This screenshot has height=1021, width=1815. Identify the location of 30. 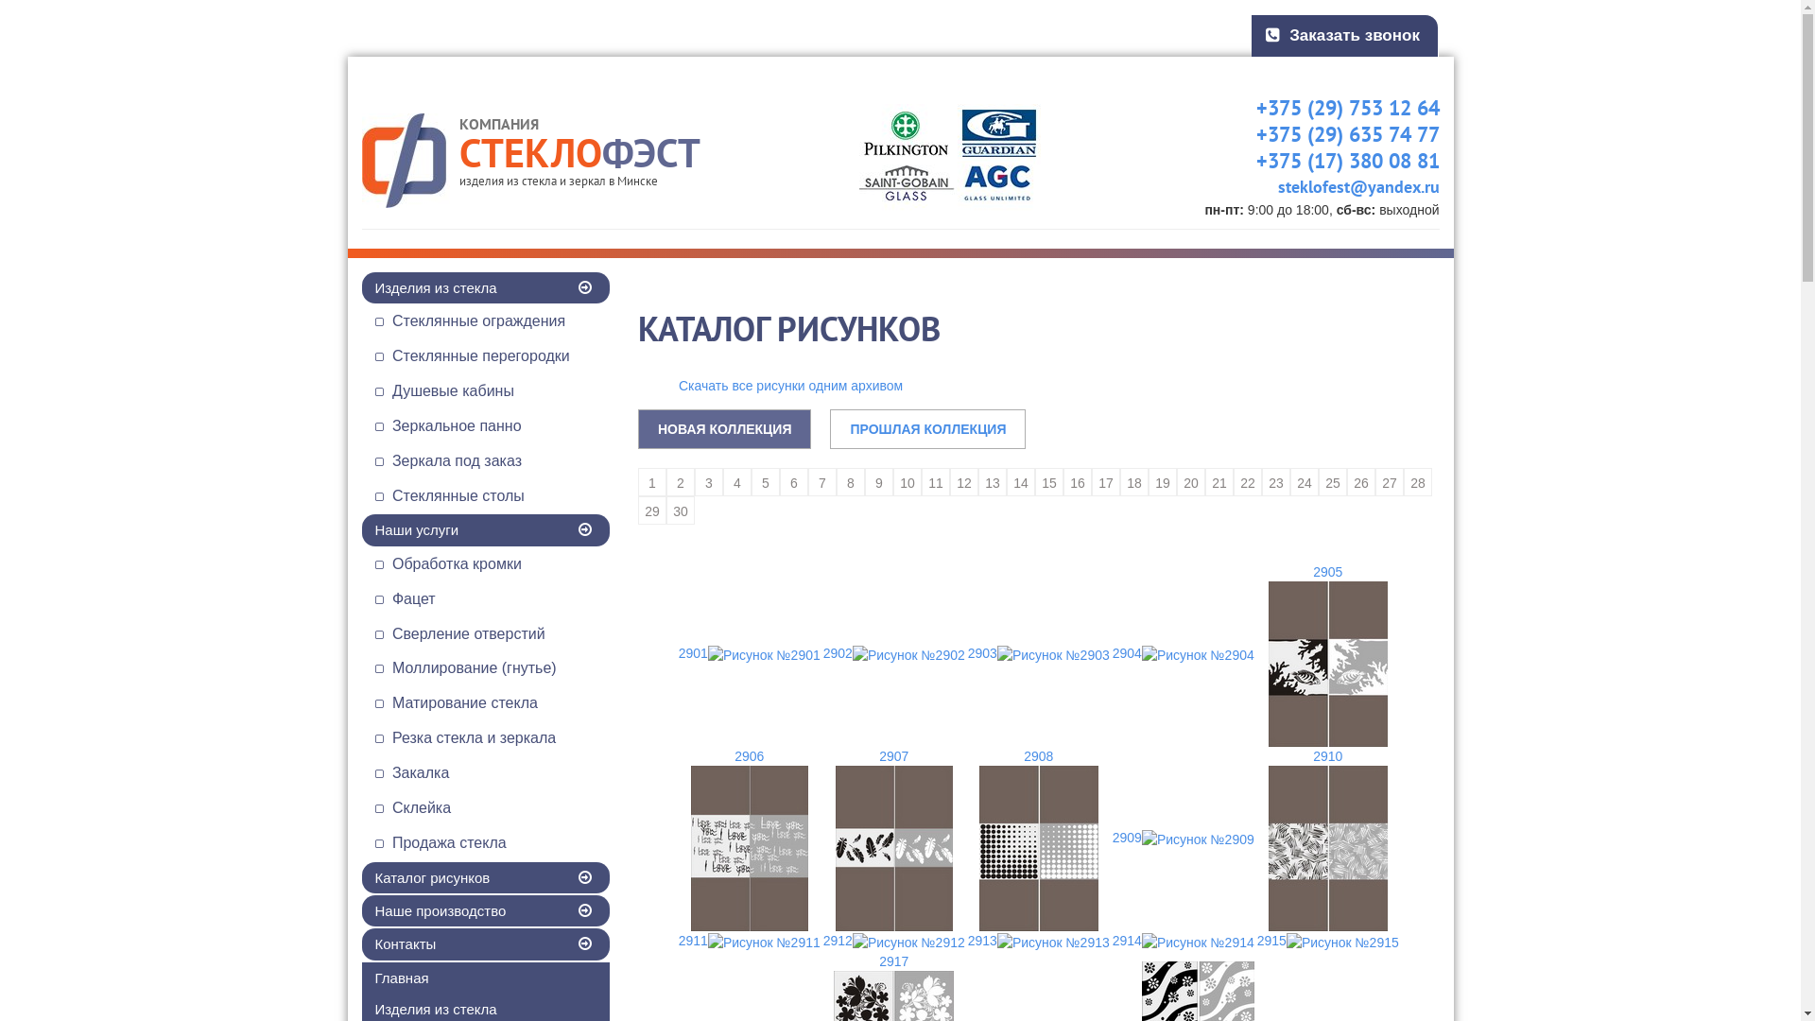
(681, 510).